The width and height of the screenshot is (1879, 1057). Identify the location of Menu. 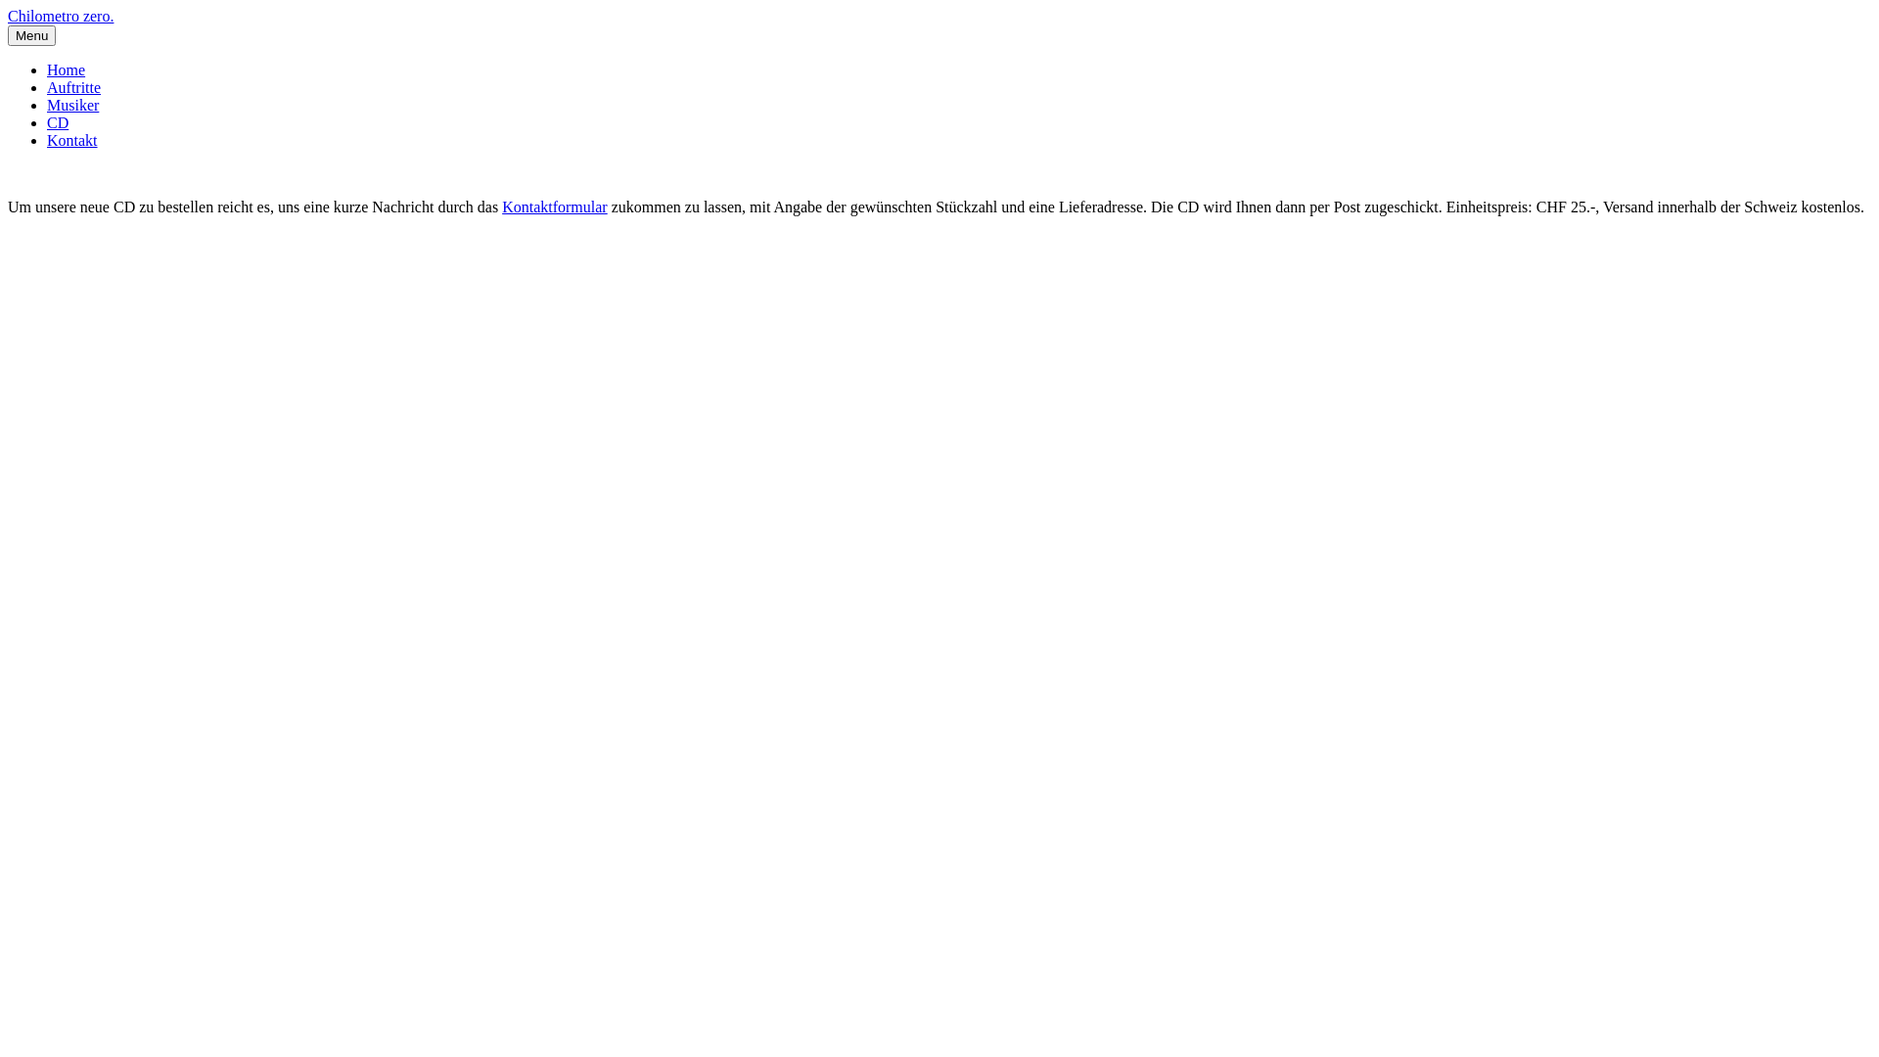
(31, 35).